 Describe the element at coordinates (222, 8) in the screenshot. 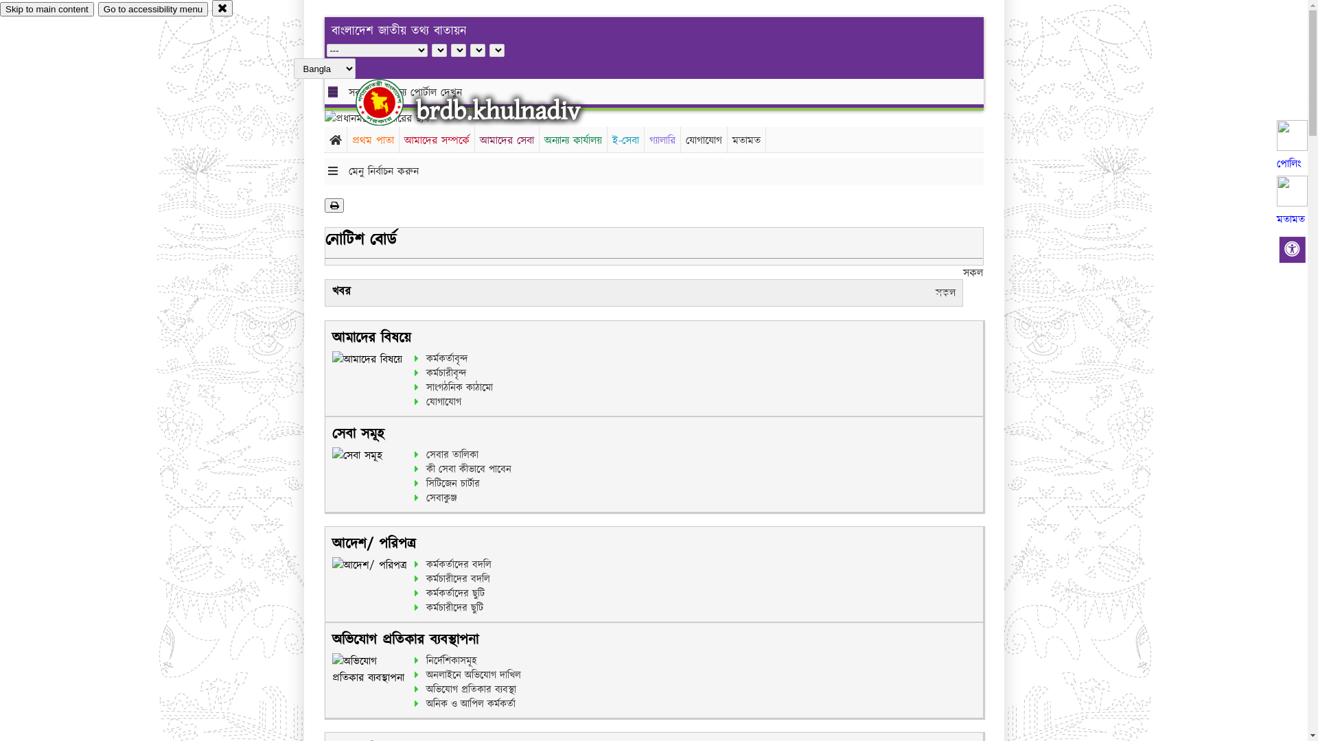

I see `close` at that location.